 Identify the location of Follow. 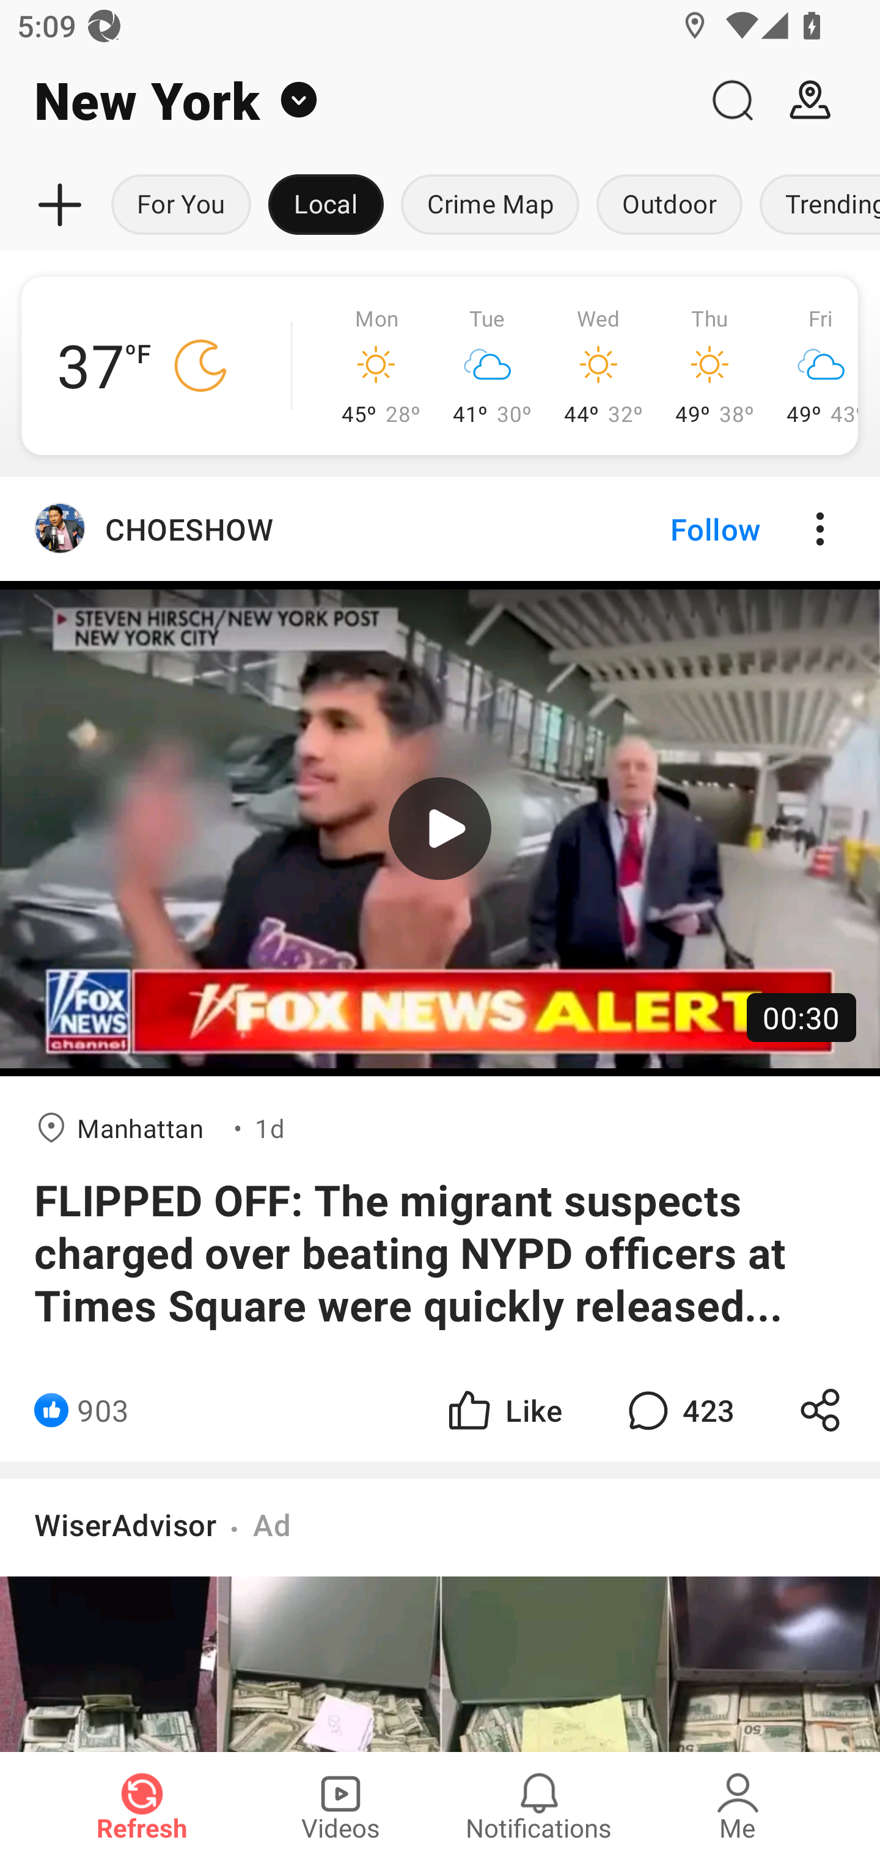
(675, 528).